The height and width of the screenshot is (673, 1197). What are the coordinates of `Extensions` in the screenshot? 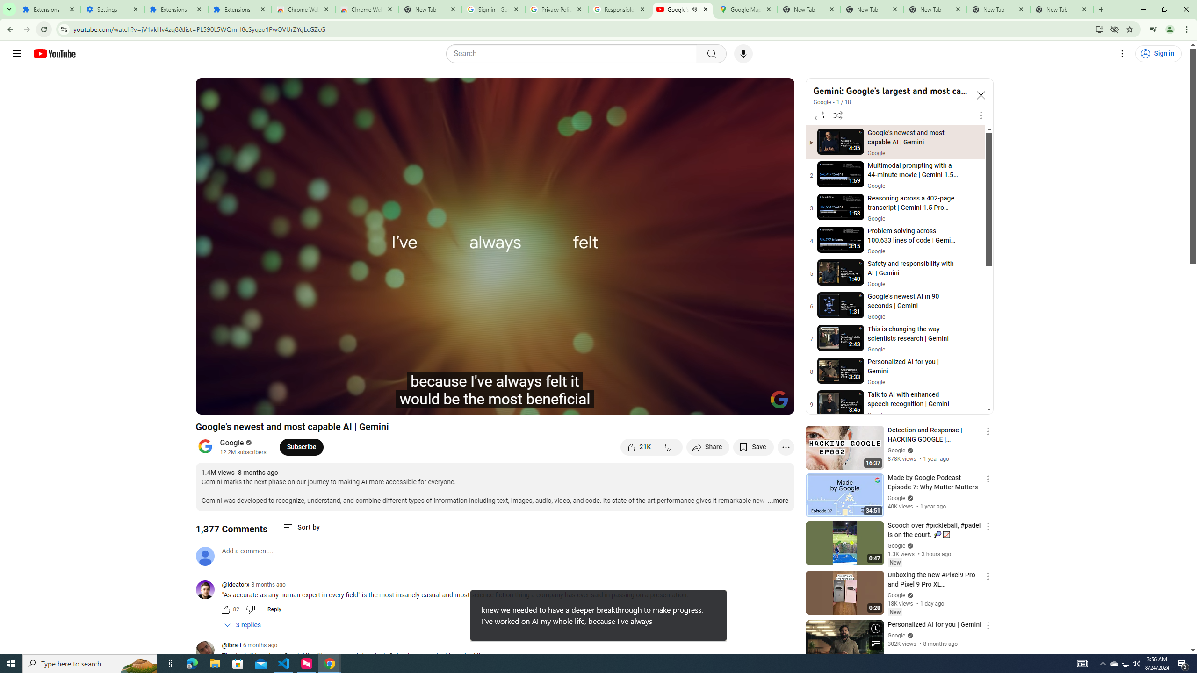 It's located at (239, 9).